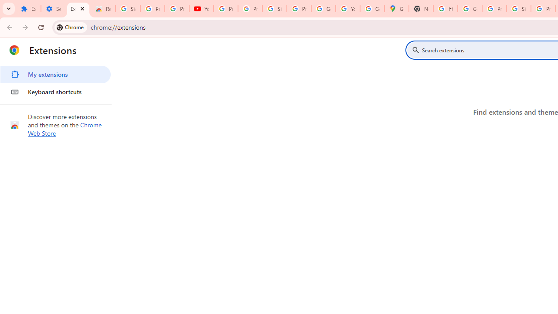 This screenshot has height=314, width=558. Describe the element at coordinates (65, 129) in the screenshot. I see `Chrome Web Store` at that location.